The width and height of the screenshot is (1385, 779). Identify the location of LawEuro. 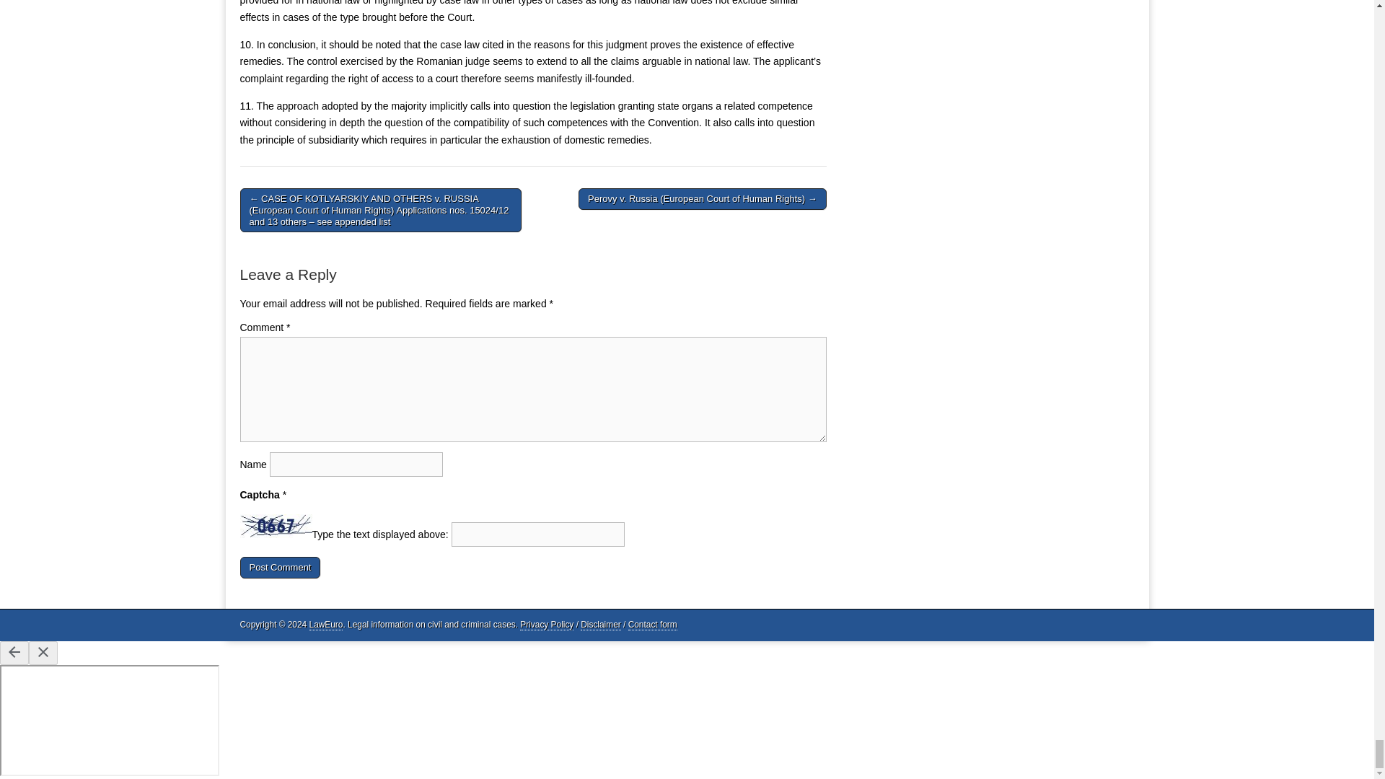
(326, 625).